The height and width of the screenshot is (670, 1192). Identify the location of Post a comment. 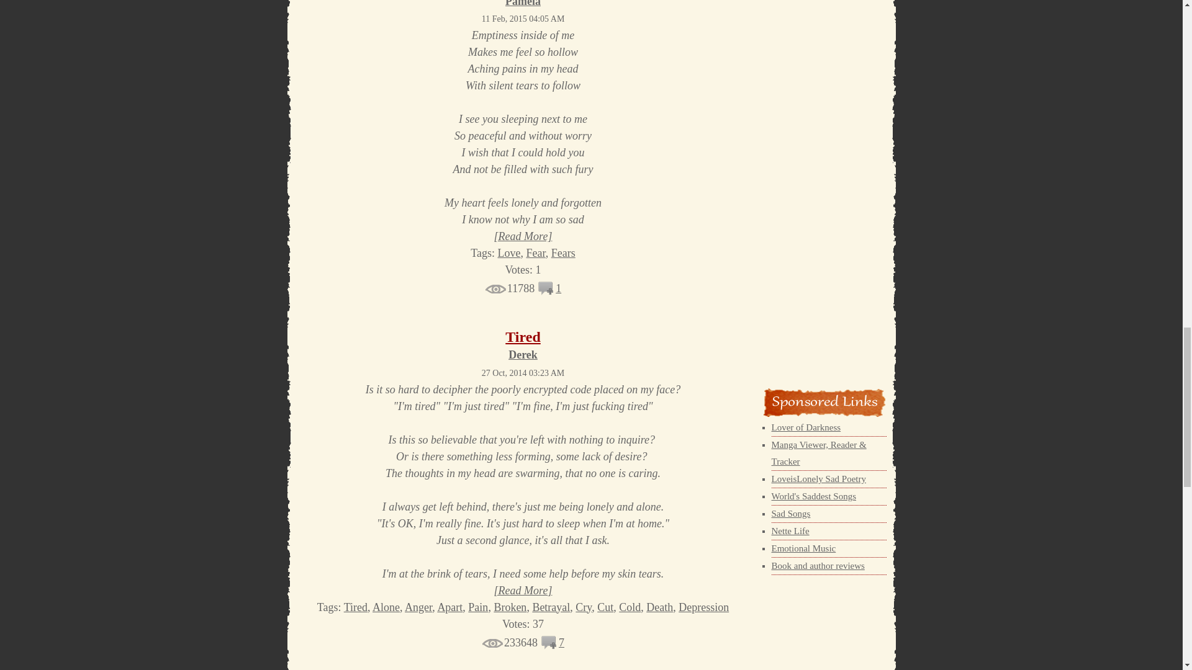
(549, 645).